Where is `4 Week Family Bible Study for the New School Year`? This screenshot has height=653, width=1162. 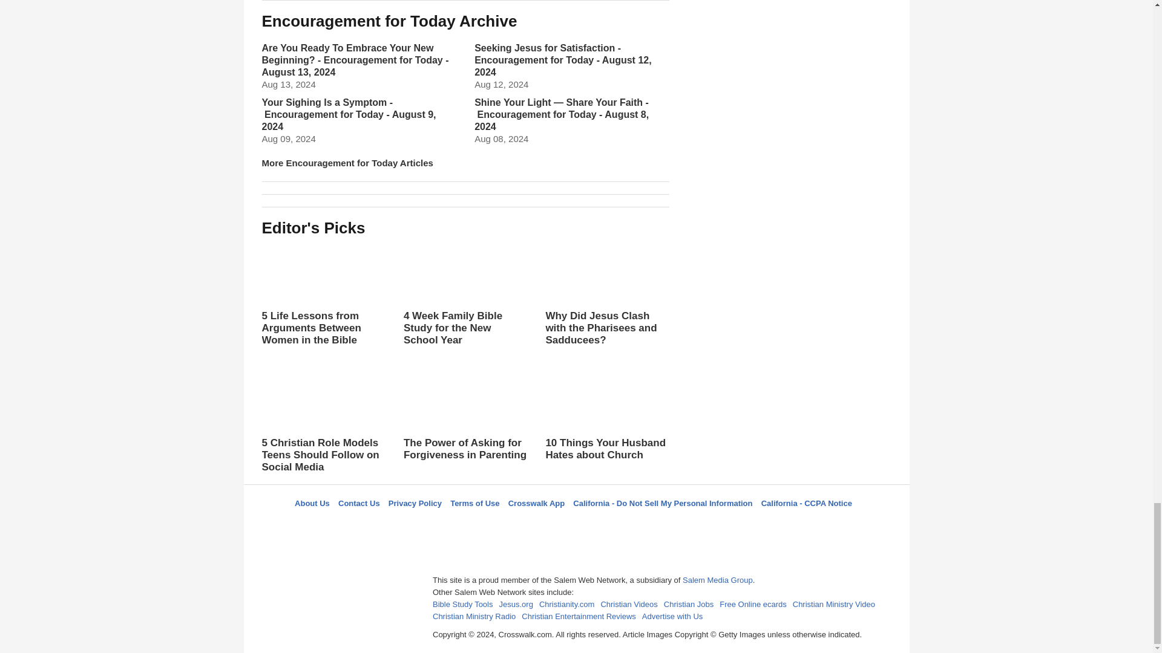 4 Week Family Bible Study for the New School Year is located at coordinates (465, 306).